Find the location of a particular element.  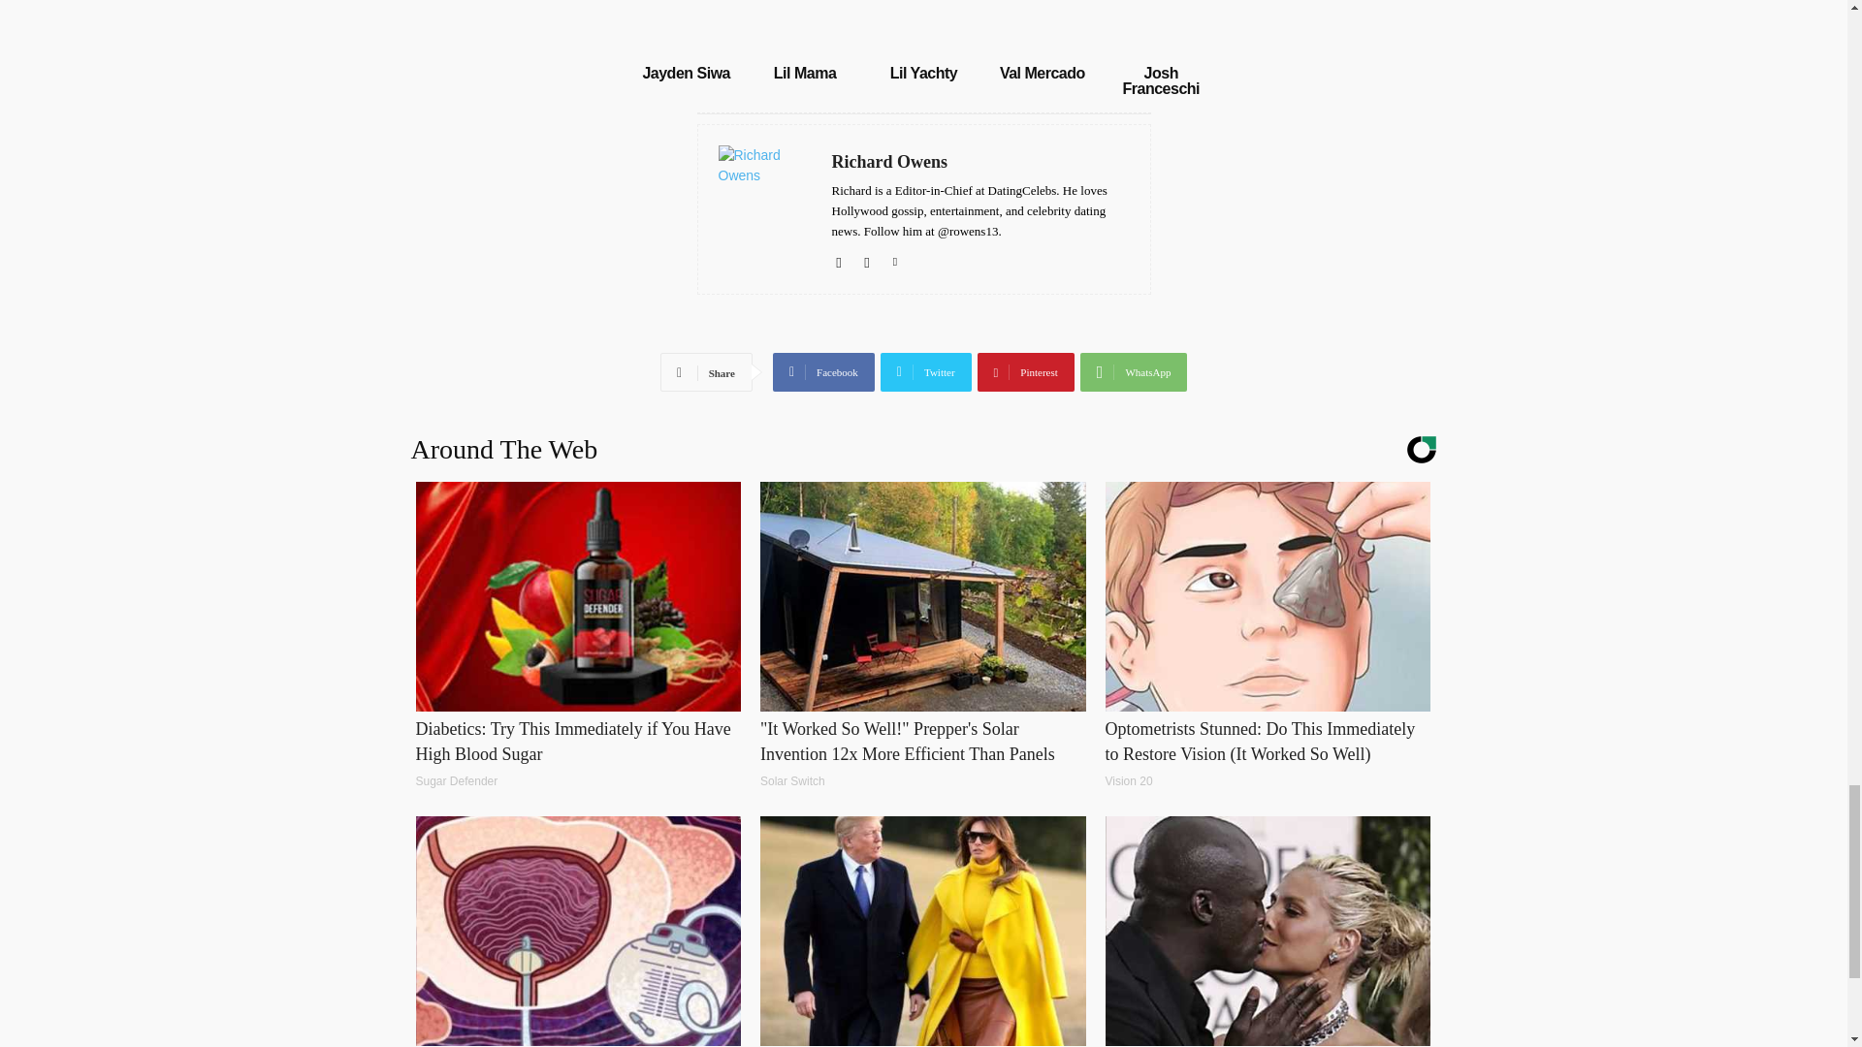

Val Mercado is located at coordinates (1043, 73).